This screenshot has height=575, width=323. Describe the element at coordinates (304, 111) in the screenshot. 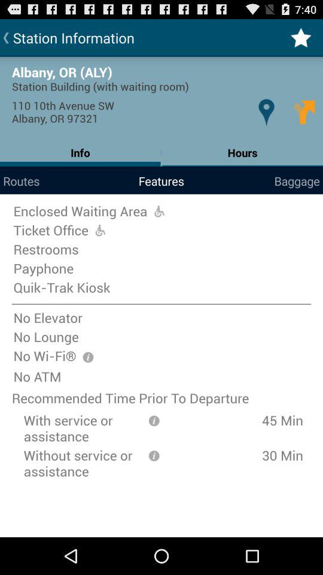

I see `turn on icon below station building with item` at that location.